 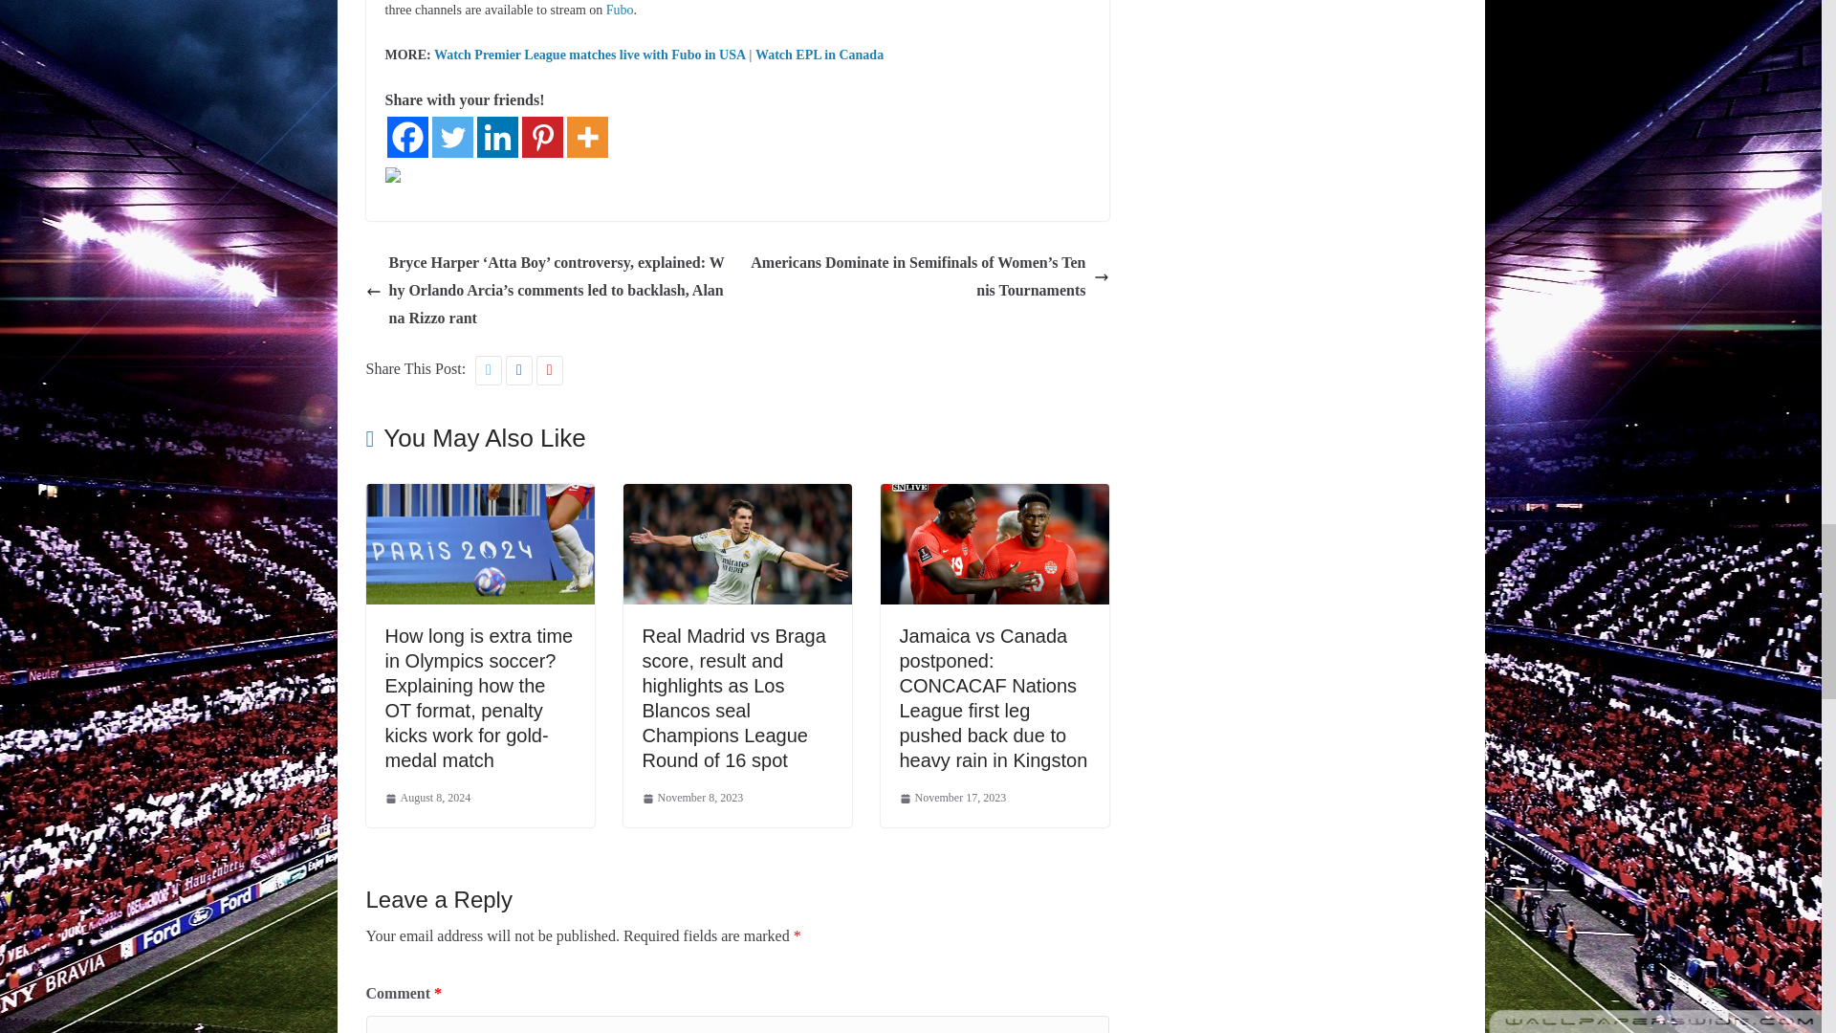 What do you see at coordinates (406, 138) in the screenshot?
I see `Facebook` at bounding box center [406, 138].